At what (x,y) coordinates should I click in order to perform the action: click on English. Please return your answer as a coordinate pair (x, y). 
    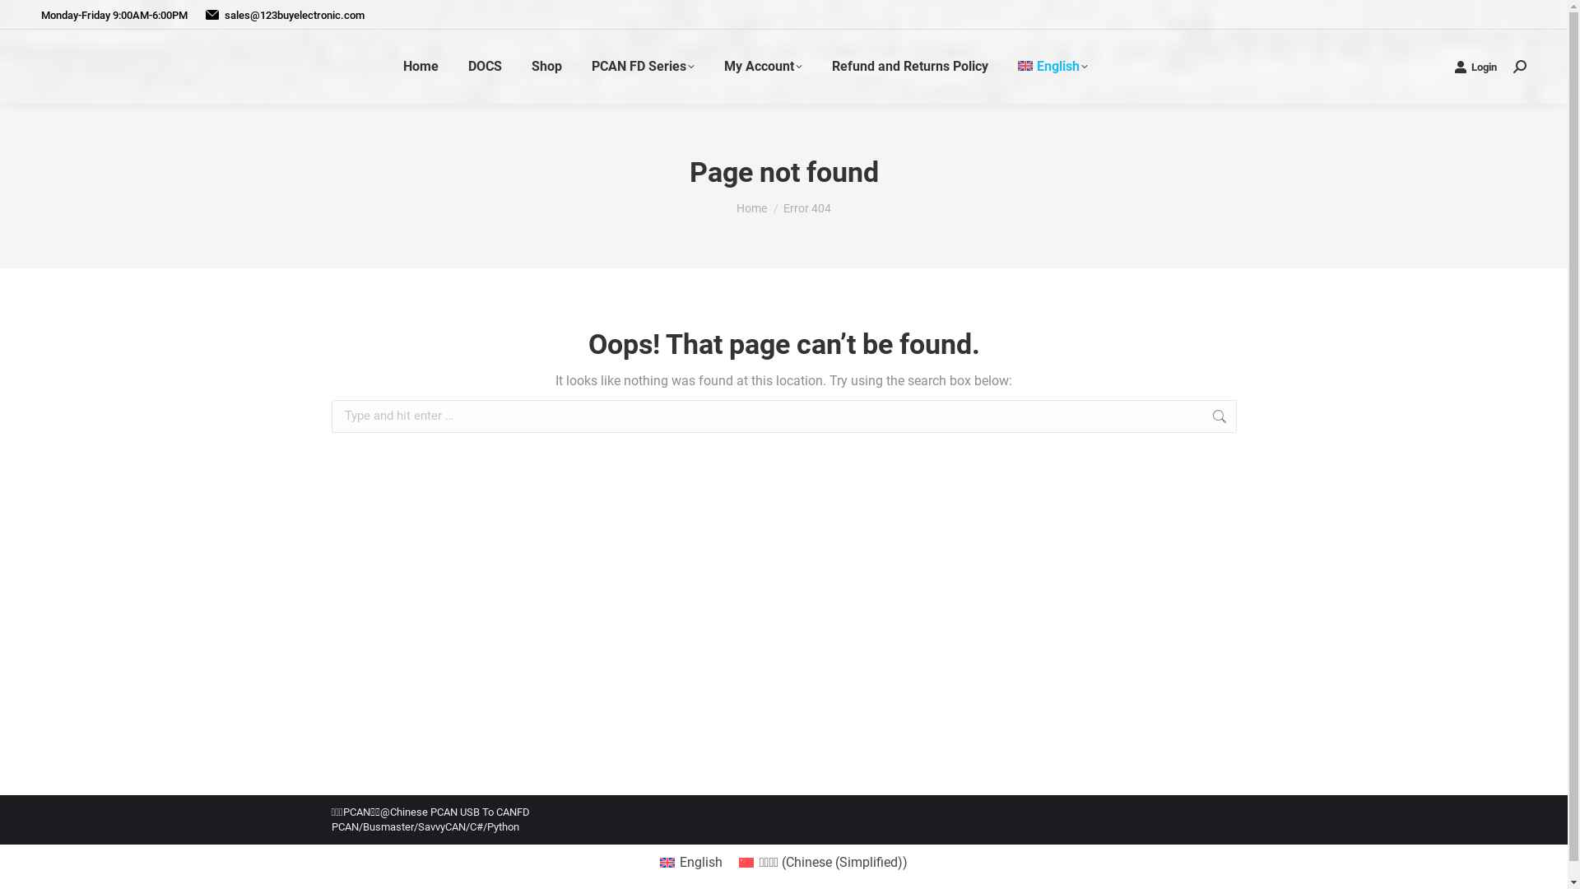
    Looking at the image, I should click on (691, 863).